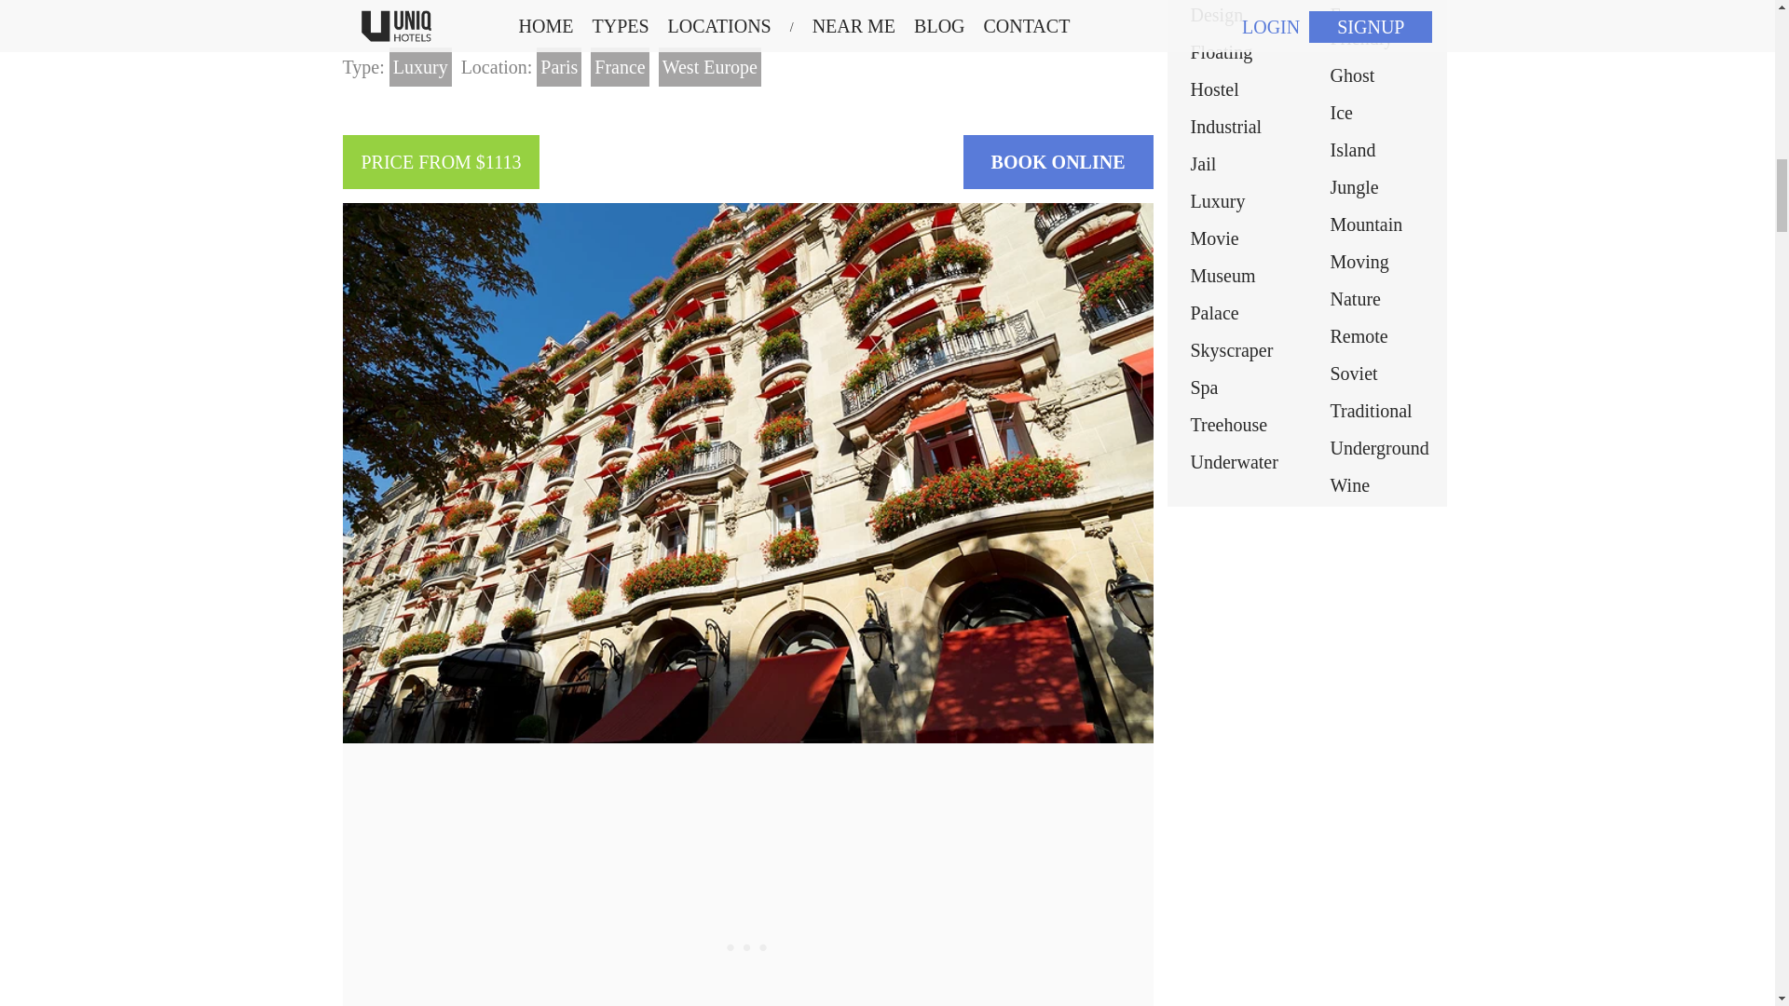 Image resolution: width=1789 pixels, height=1006 pixels. What do you see at coordinates (1058, 162) in the screenshot?
I see `BOOK ONLINE` at bounding box center [1058, 162].